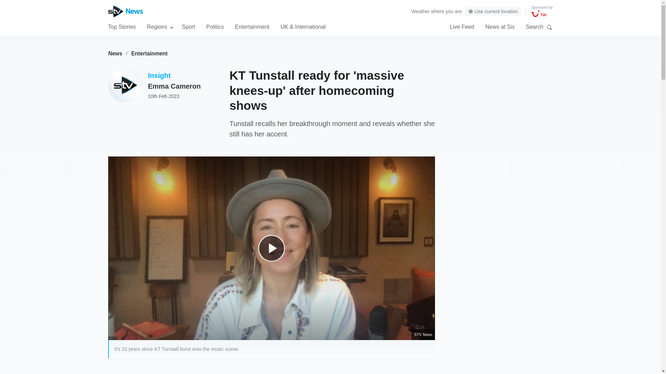 The width and height of the screenshot is (666, 374). What do you see at coordinates (149, 53) in the screenshot?
I see `Entertainment` at bounding box center [149, 53].